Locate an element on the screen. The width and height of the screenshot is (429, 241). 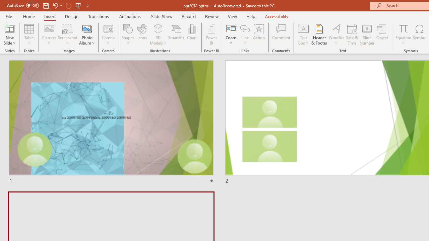
Screenshot is located at coordinates (68, 34).